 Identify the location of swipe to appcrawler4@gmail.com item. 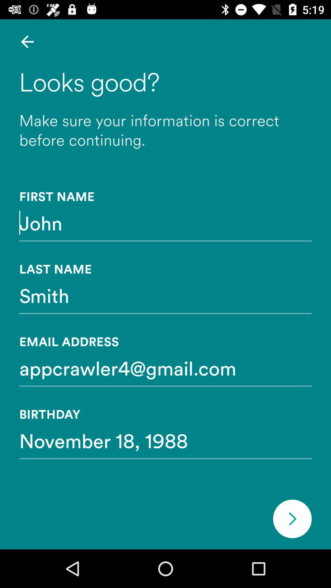
(165, 368).